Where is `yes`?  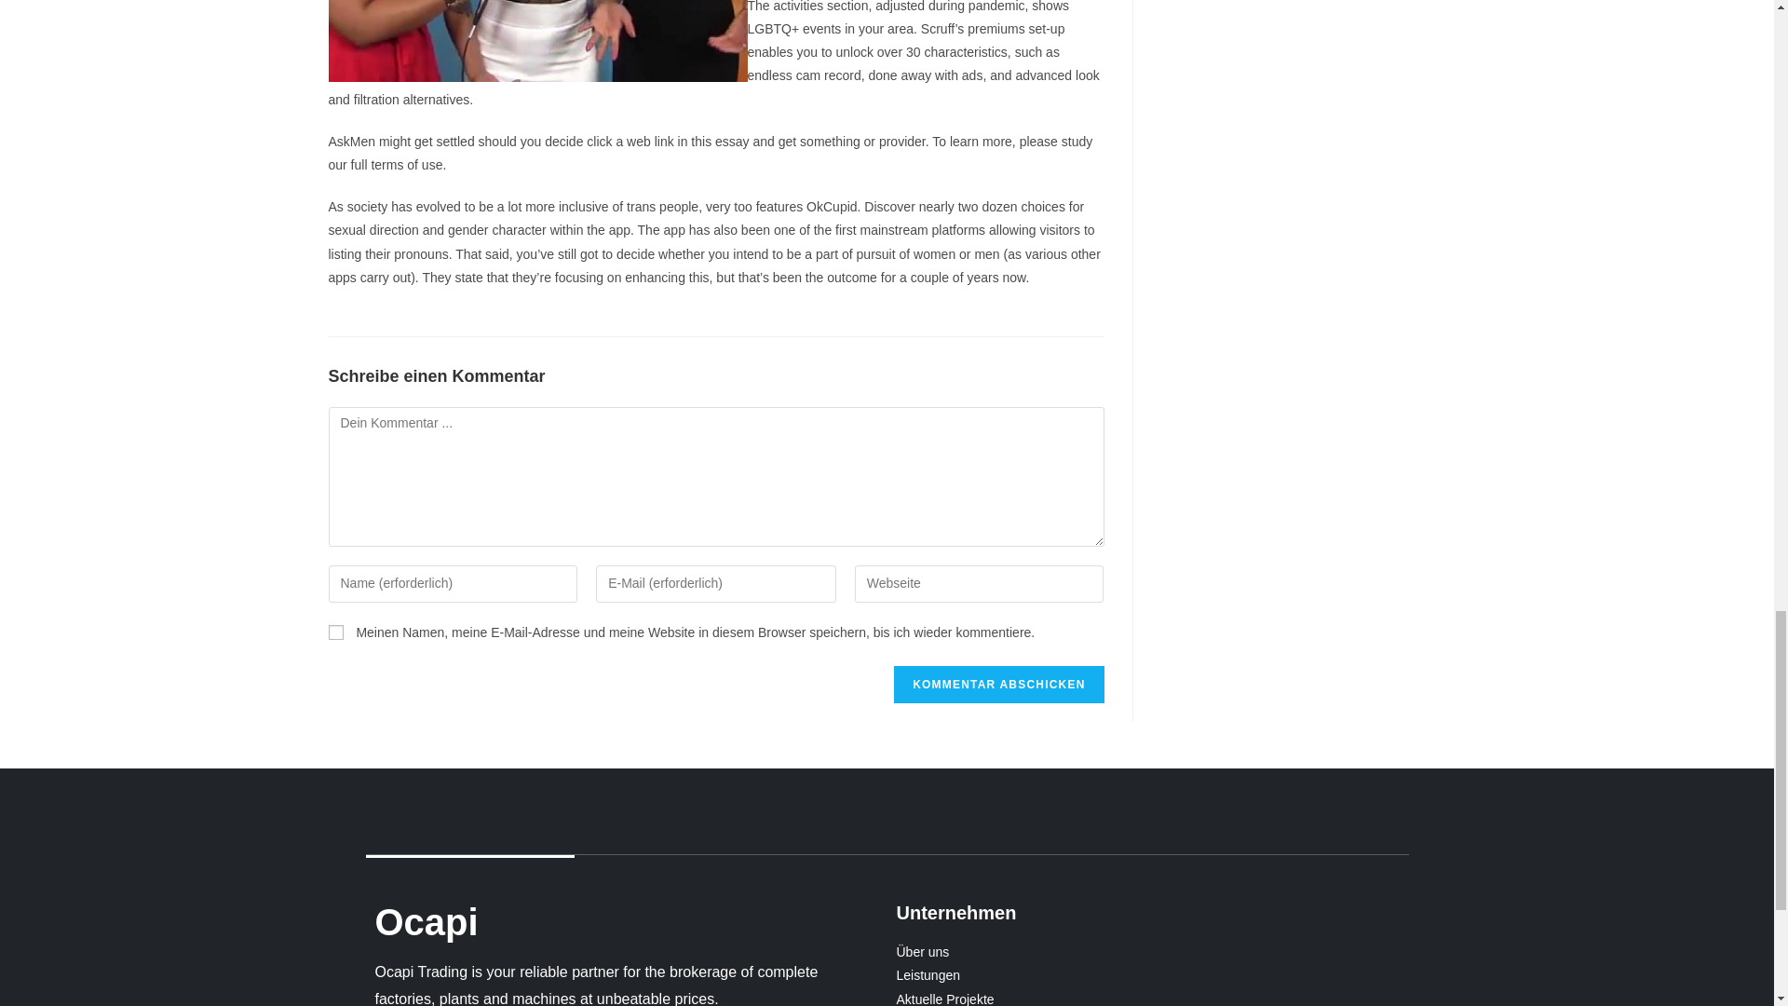
yes is located at coordinates (335, 632).